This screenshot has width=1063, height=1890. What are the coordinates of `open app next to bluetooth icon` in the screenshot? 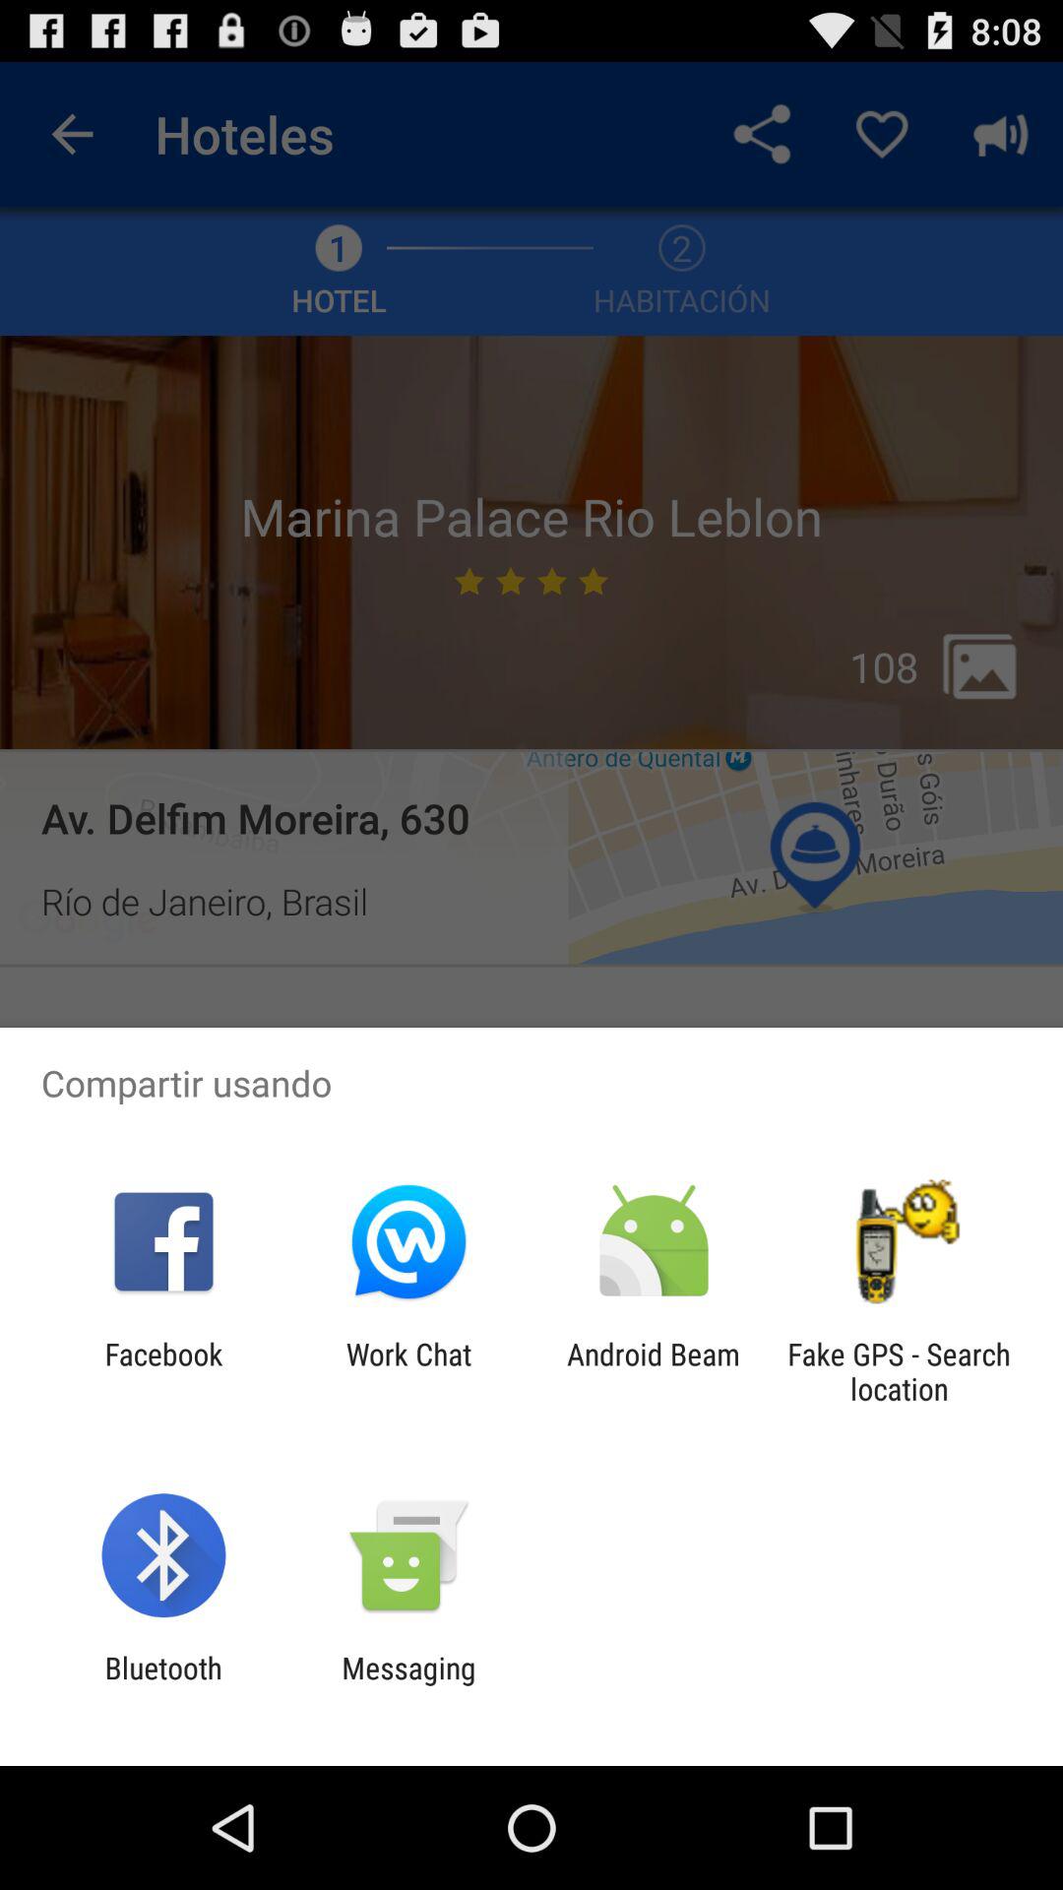 It's located at (408, 1685).